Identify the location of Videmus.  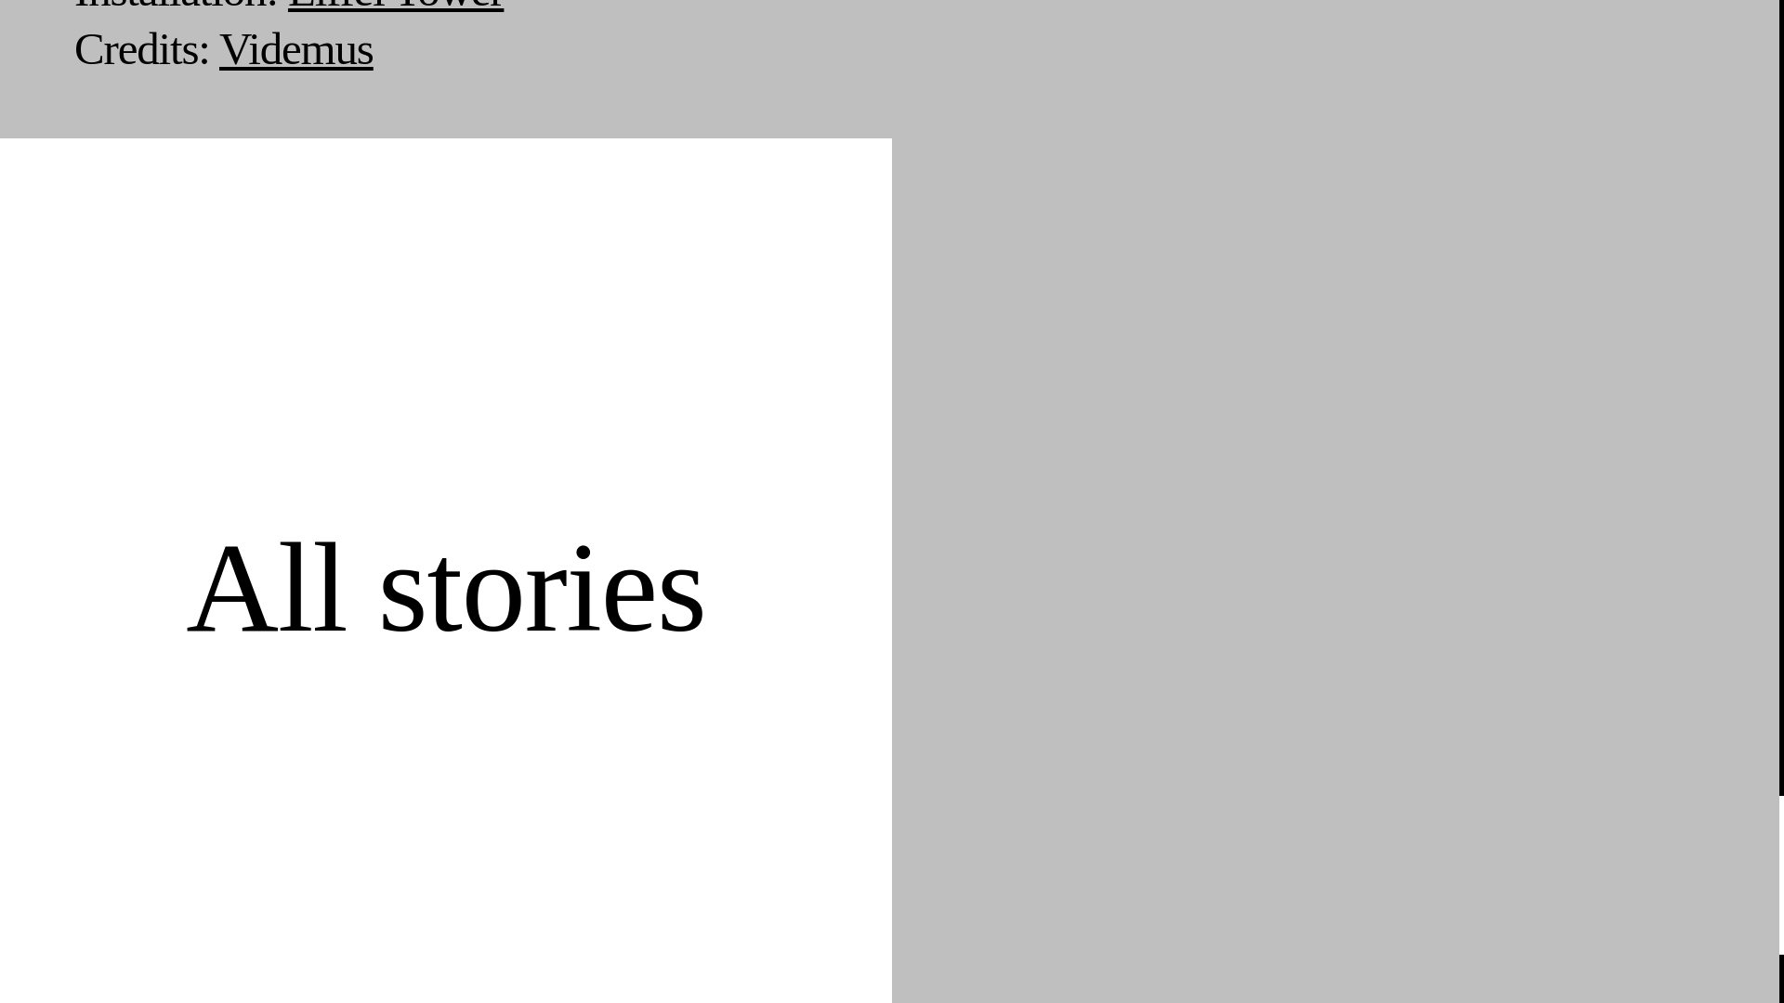
(295, 48).